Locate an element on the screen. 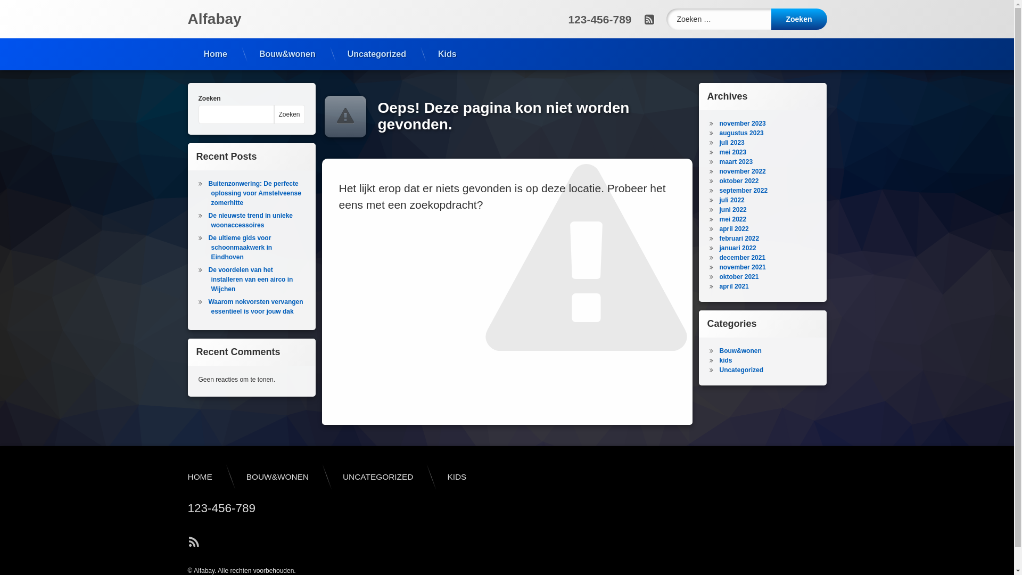  Uncategorized is located at coordinates (741, 370).